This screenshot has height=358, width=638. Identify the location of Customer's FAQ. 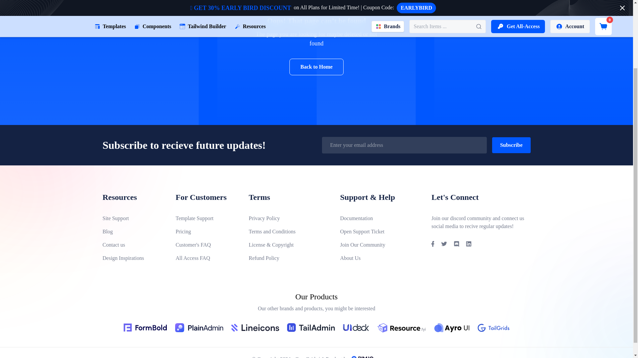
(207, 245).